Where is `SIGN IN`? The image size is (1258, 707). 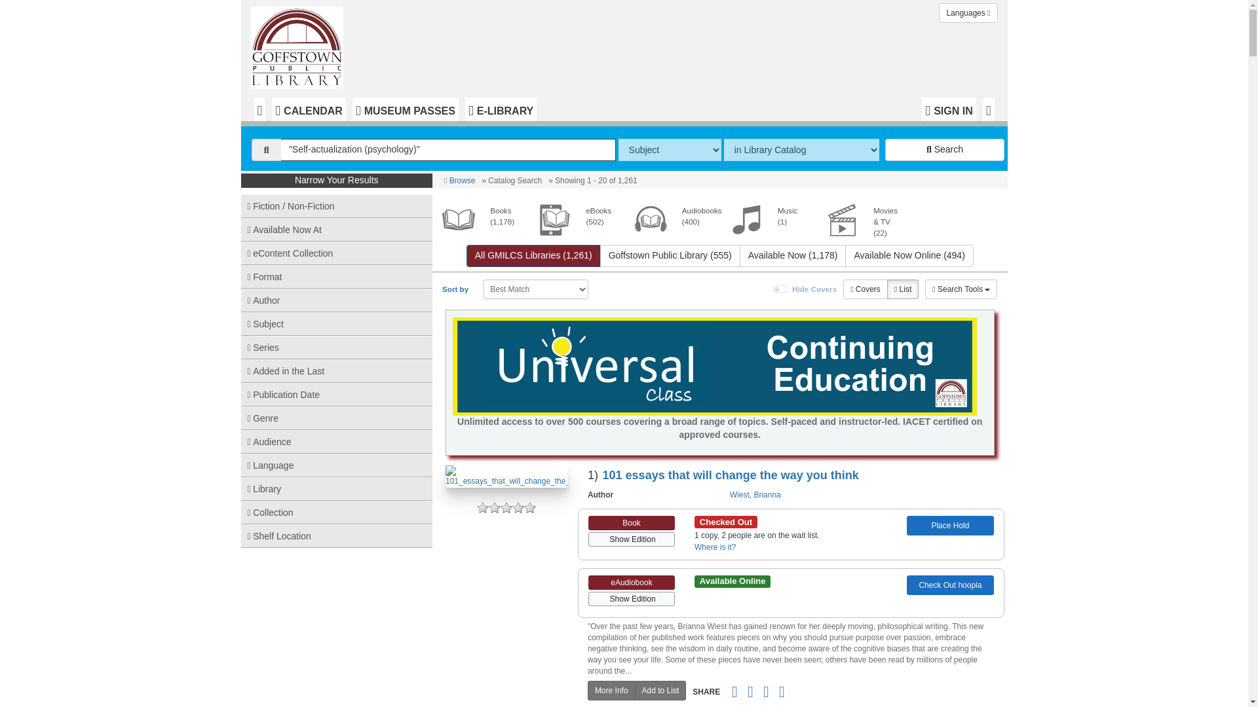 SIGN IN is located at coordinates (949, 109).